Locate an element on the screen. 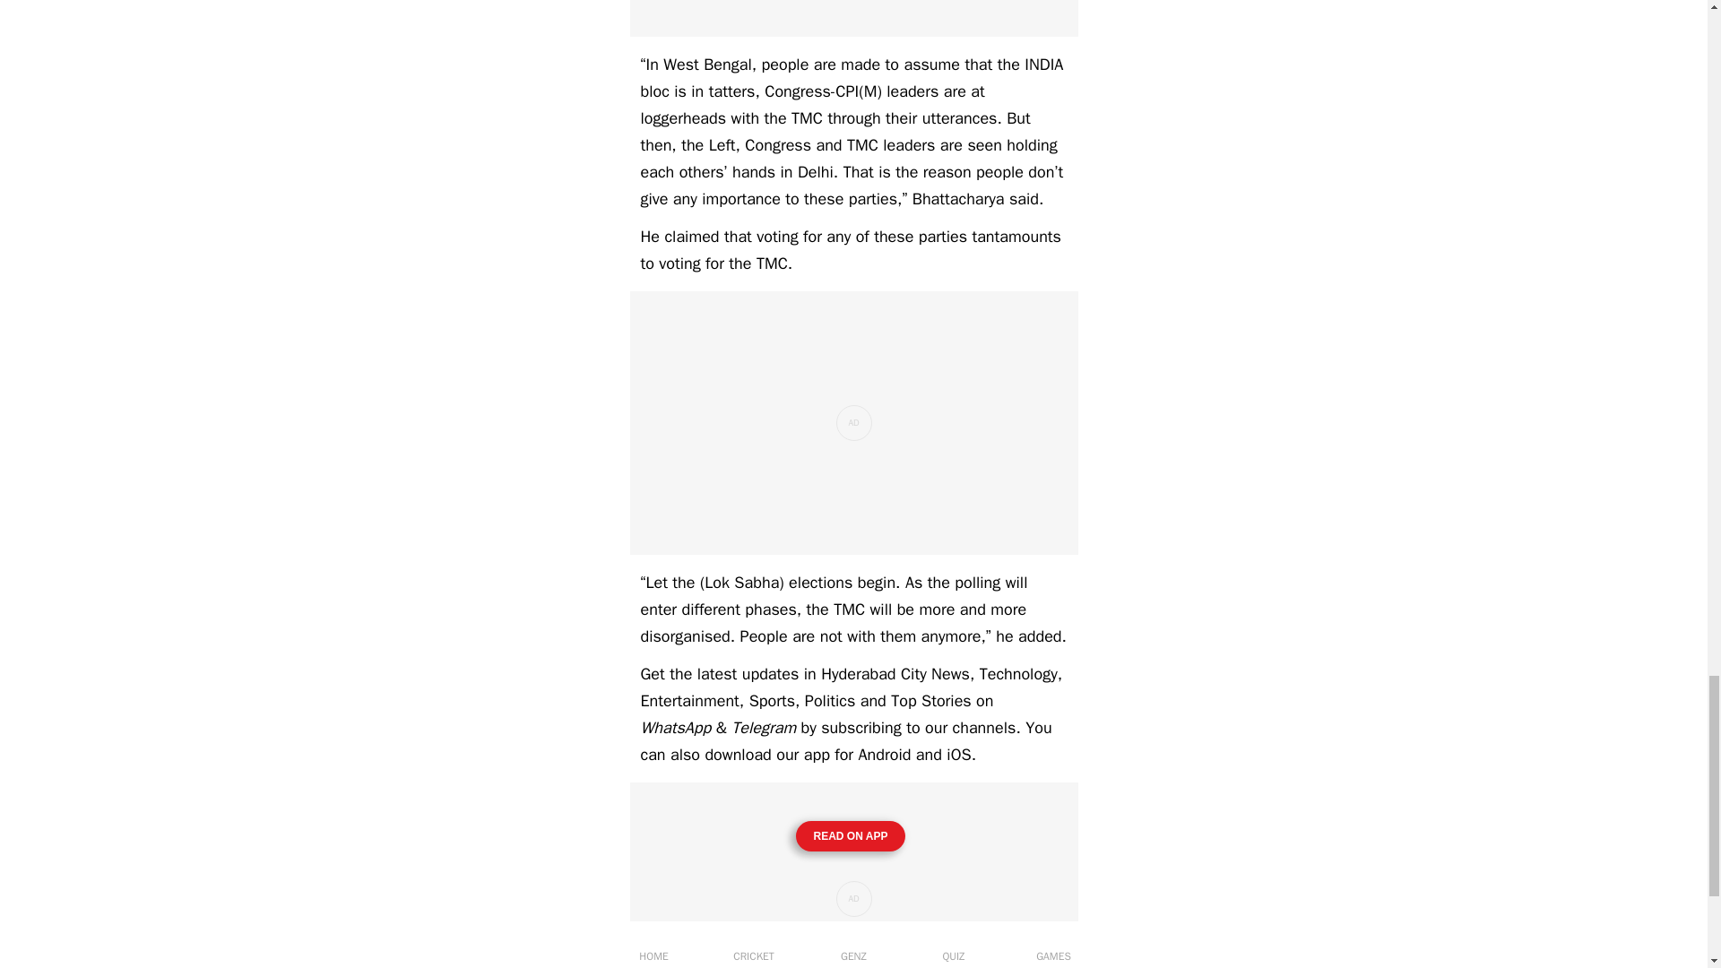  iOS is located at coordinates (958, 755).